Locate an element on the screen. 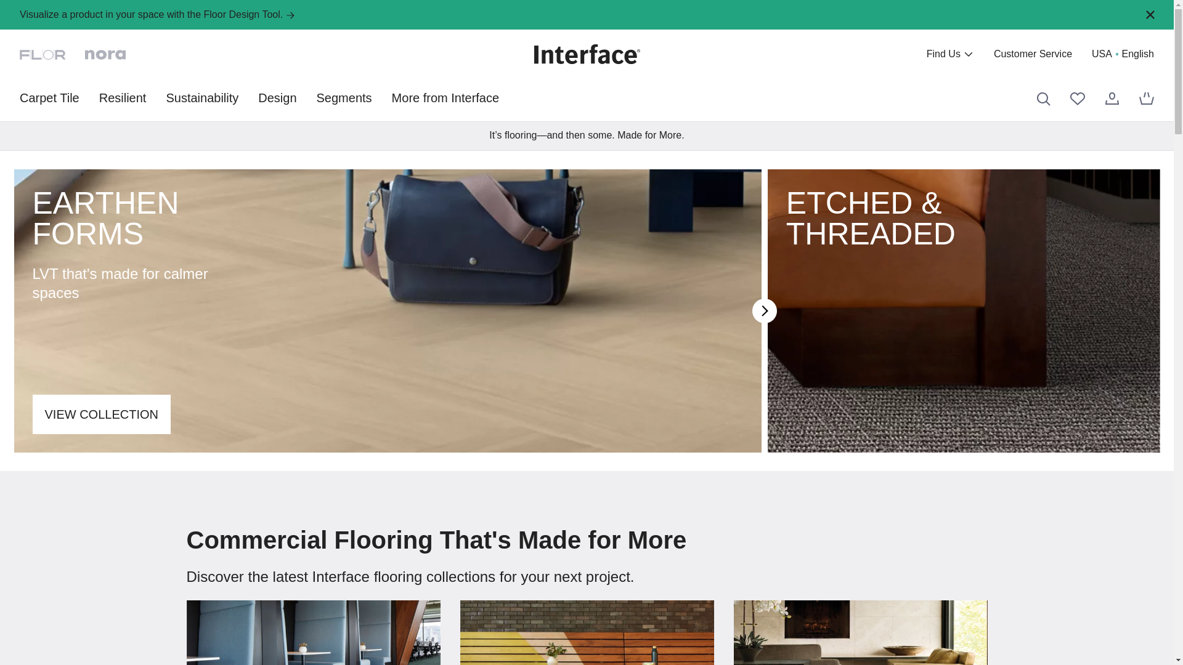 The width and height of the screenshot is (1183, 665). Find Us is located at coordinates (950, 54).